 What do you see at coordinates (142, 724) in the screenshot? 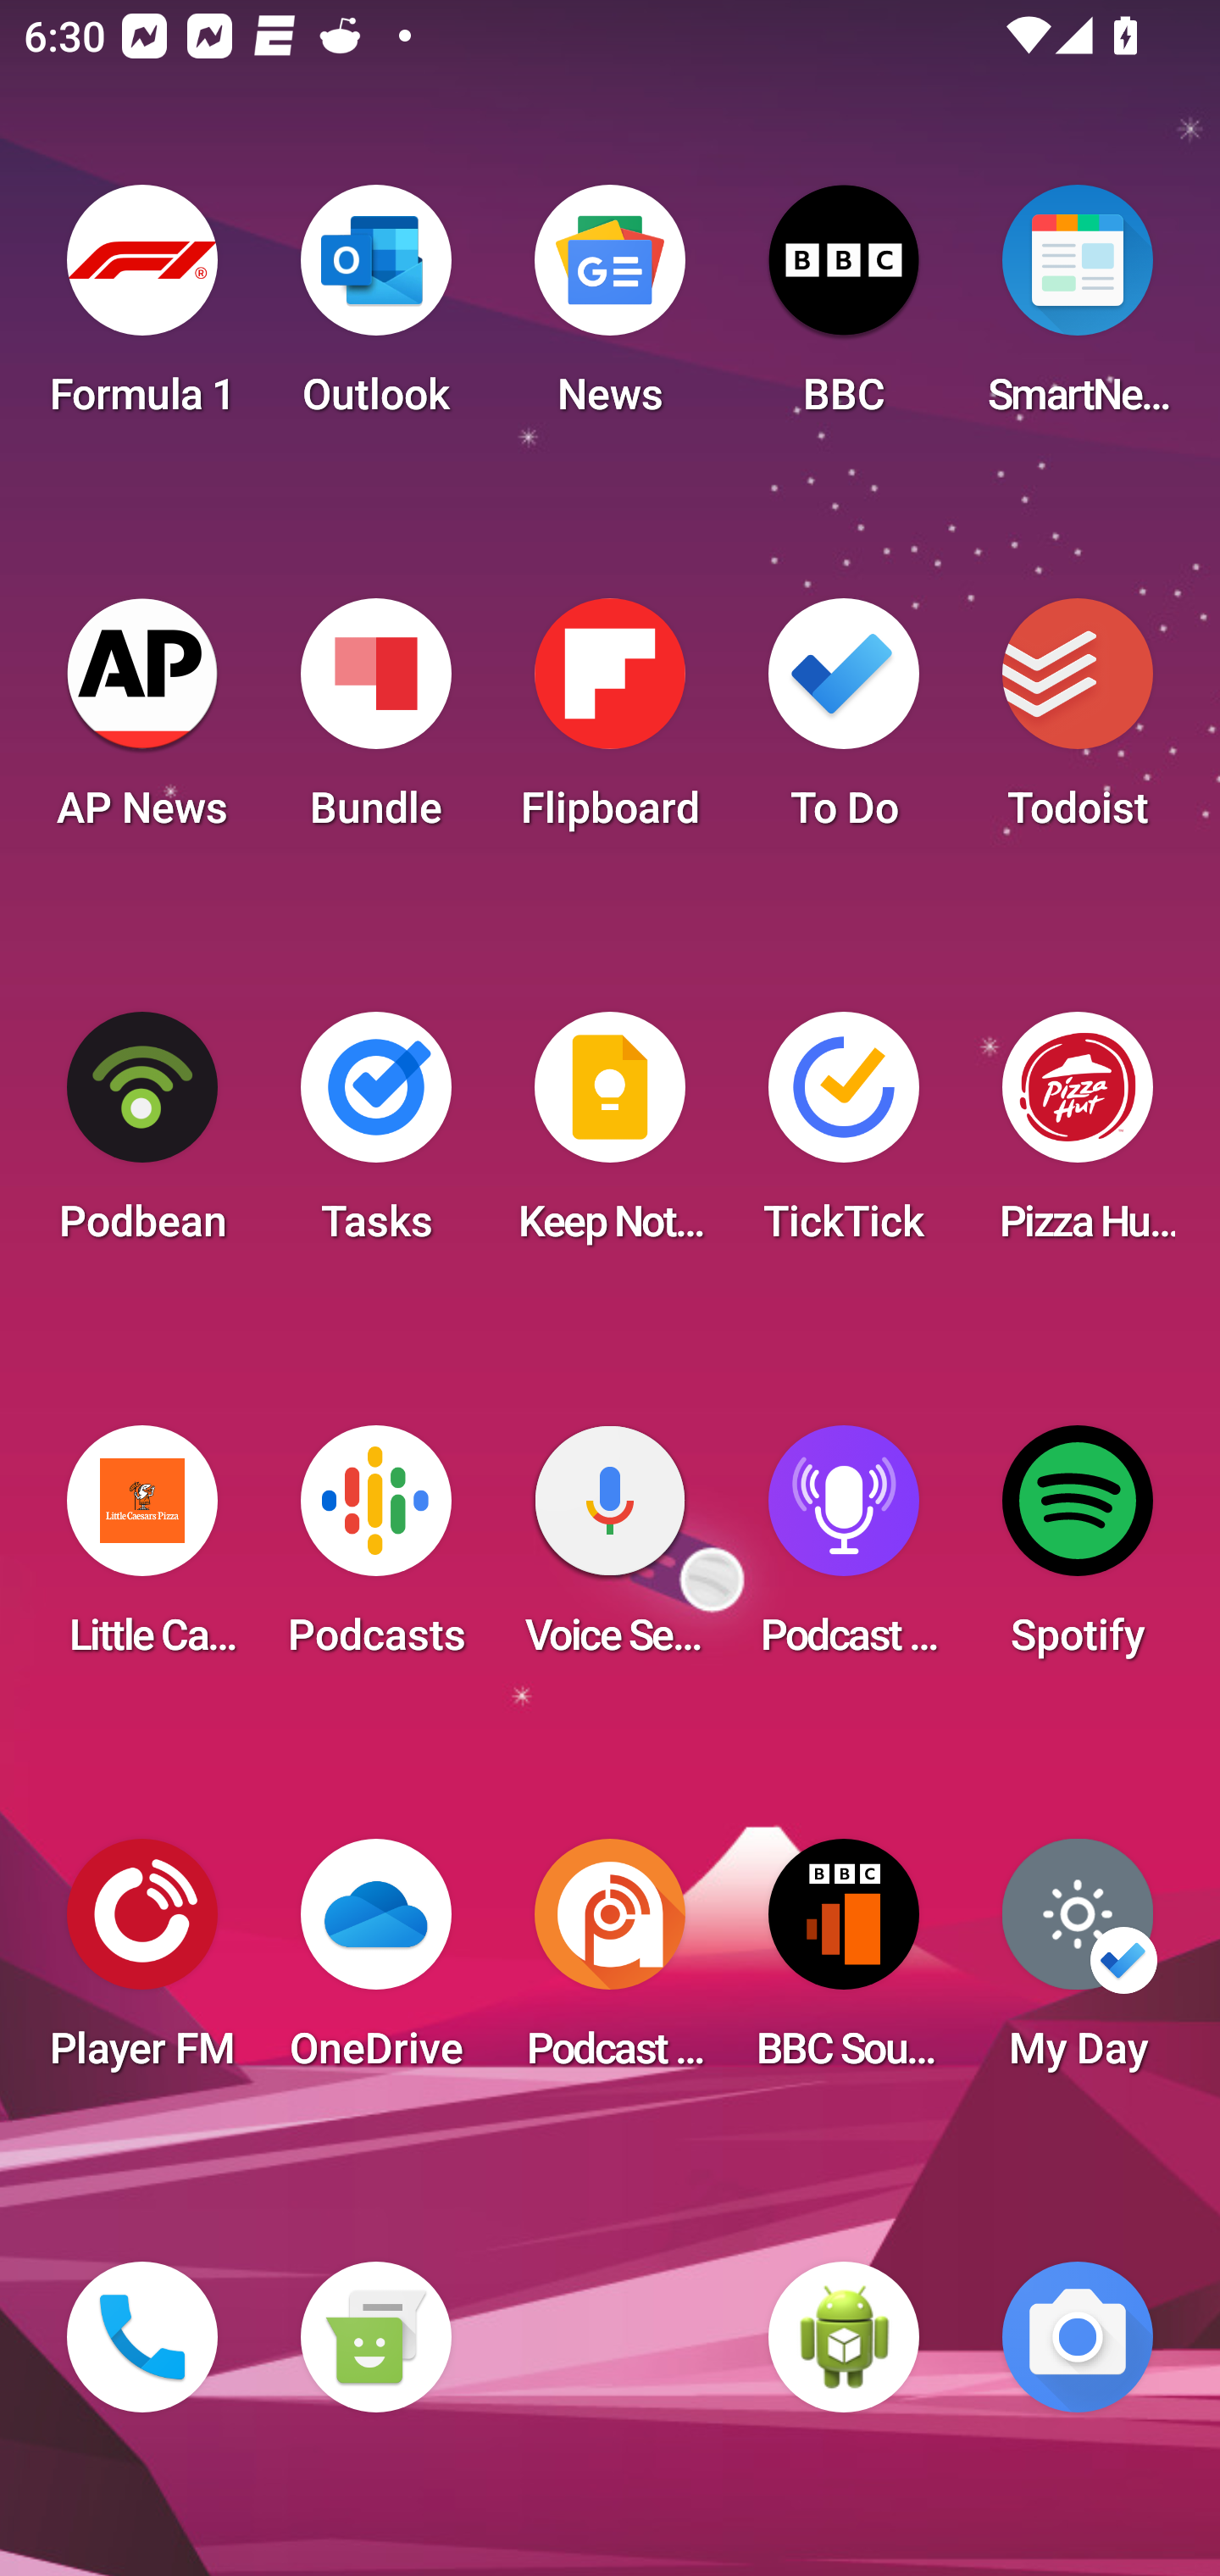
I see `AP News` at bounding box center [142, 724].